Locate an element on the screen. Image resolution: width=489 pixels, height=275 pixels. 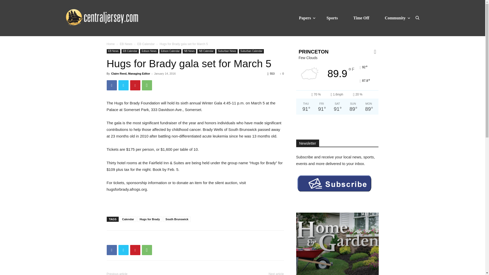
Edison Calendar is located at coordinates (170, 51).